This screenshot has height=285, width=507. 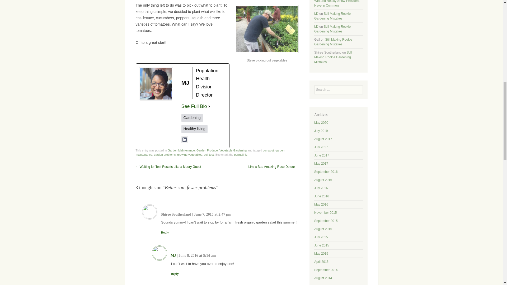 What do you see at coordinates (197, 255) in the screenshot?
I see `June 8, 2016 at 5:14 am` at bounding box center [197, 255].